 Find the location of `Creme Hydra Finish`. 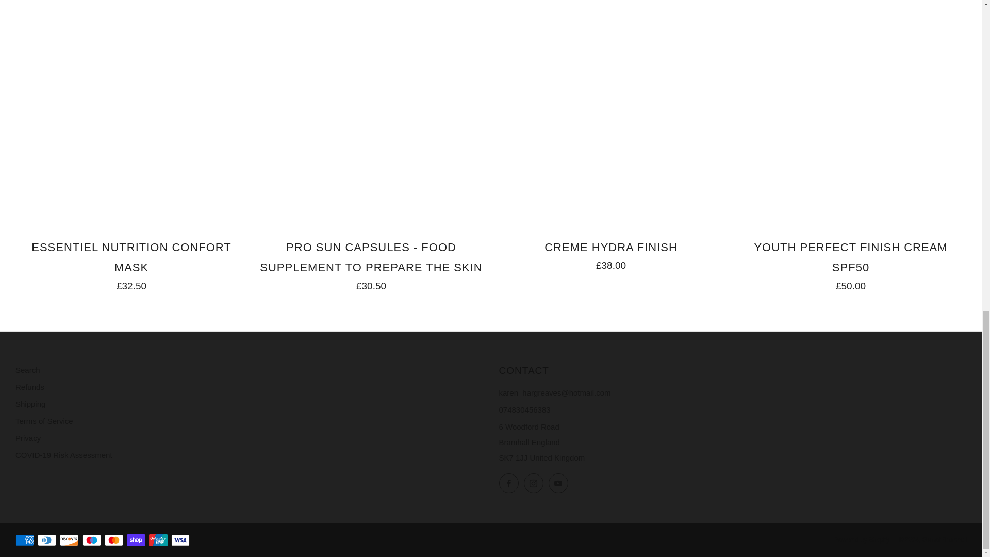

Creme Hydra Finish is located at coordinates (610, 254).